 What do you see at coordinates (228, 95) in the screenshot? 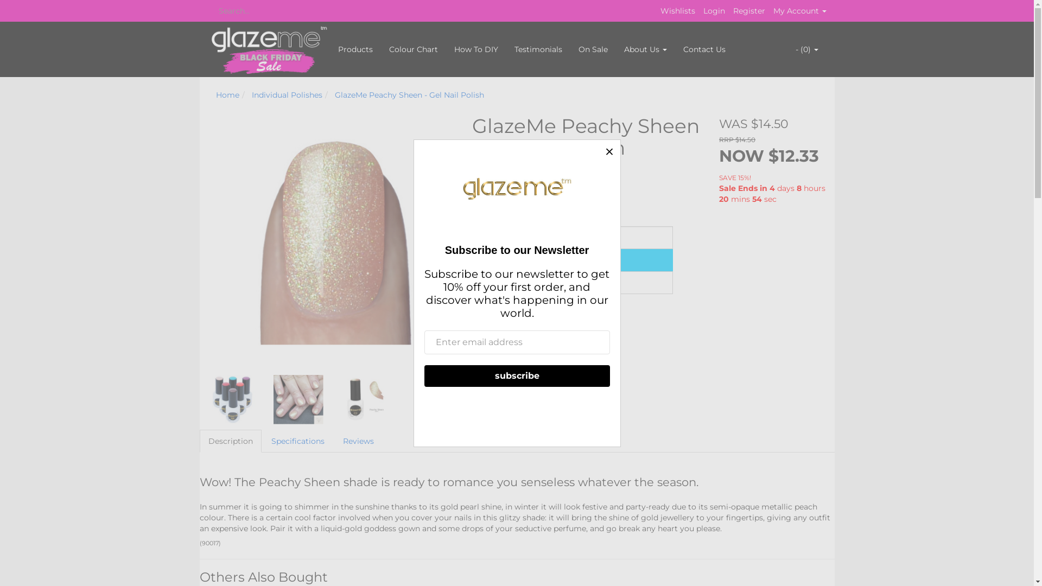
I see `Home` at bounding box center [228, 95].